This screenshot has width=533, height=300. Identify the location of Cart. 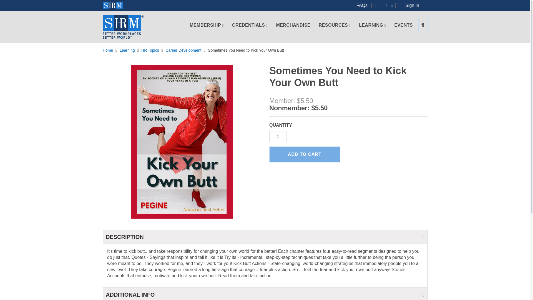
(393, 6).